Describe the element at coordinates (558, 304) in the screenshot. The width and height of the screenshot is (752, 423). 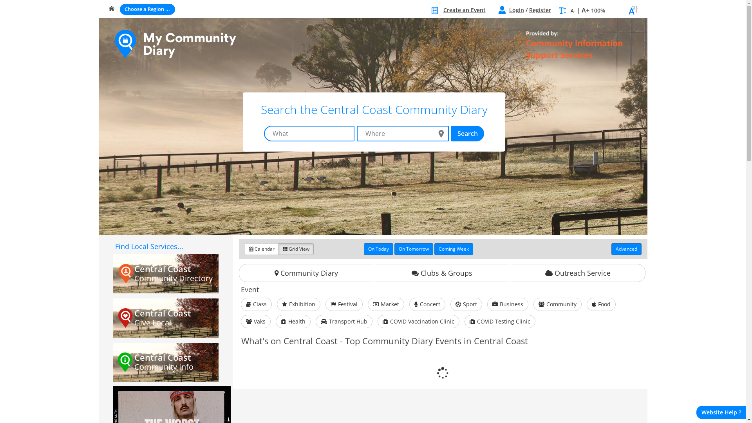
I see `Community` at that location.